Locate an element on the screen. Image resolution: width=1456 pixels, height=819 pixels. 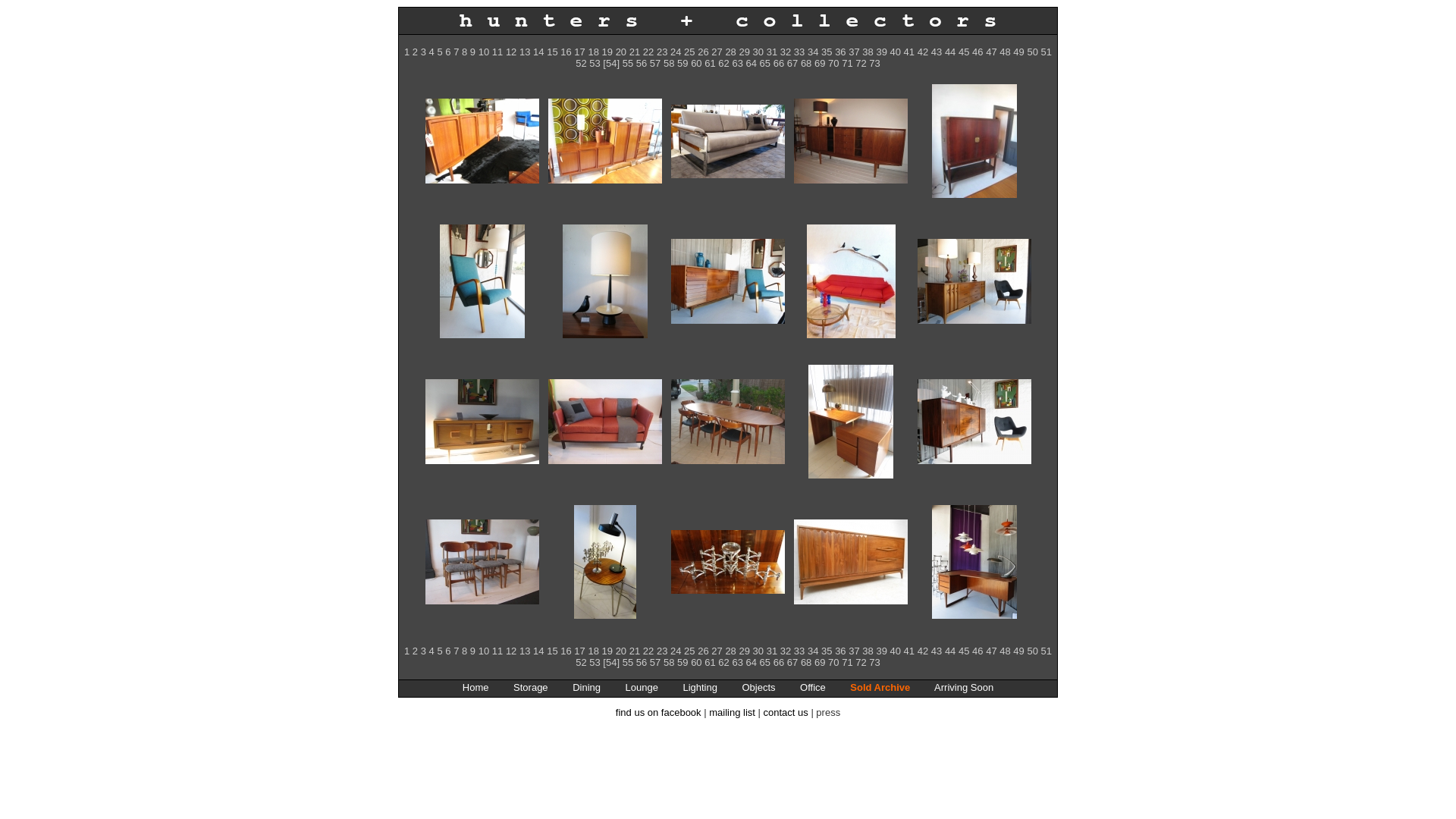
63 is located at coordinates (737, 64).